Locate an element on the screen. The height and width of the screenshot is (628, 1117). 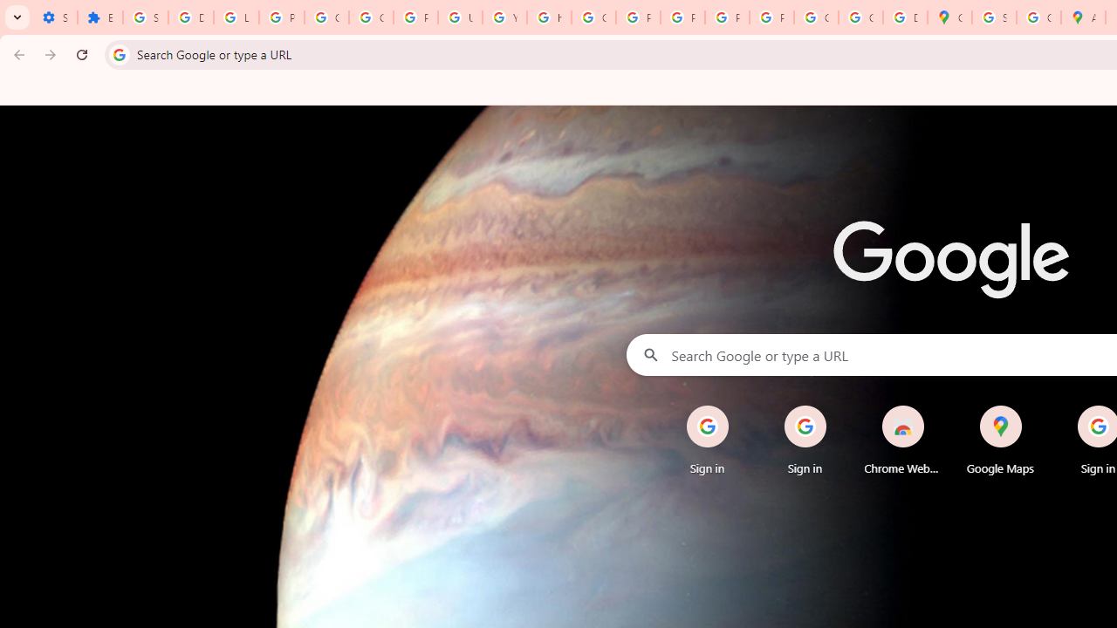
Sign in - Google Accounts is located at coordinates (993, 17).